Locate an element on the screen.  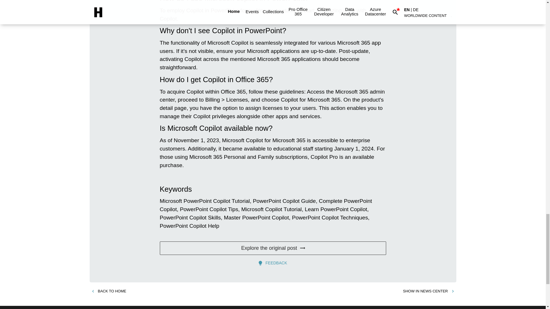
Explore the original post is located at coordinates (273, 248).